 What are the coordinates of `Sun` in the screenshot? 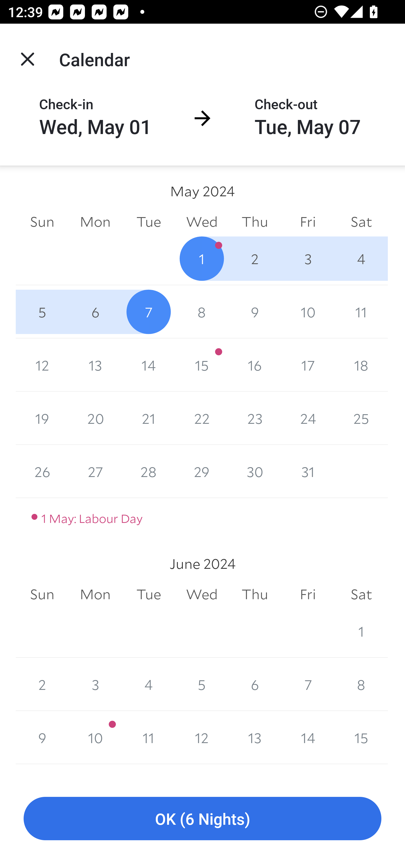 It's located at (42, 221).